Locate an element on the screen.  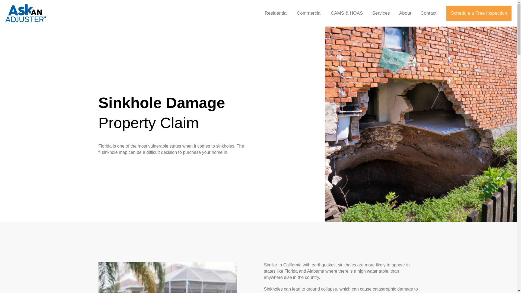
Schedule a Free Inspection is located at coordinates (479, 13).